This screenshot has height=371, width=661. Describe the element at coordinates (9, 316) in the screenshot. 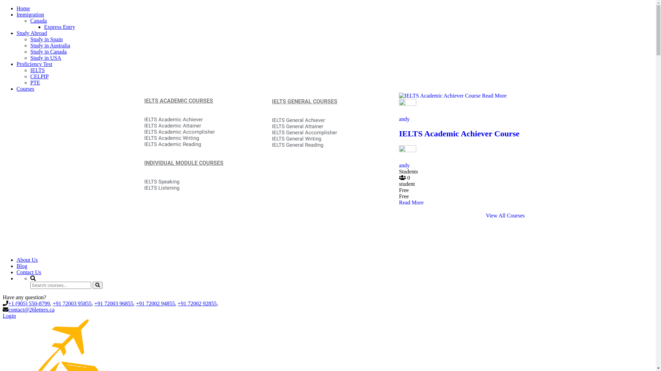

I see `Login` at that location.